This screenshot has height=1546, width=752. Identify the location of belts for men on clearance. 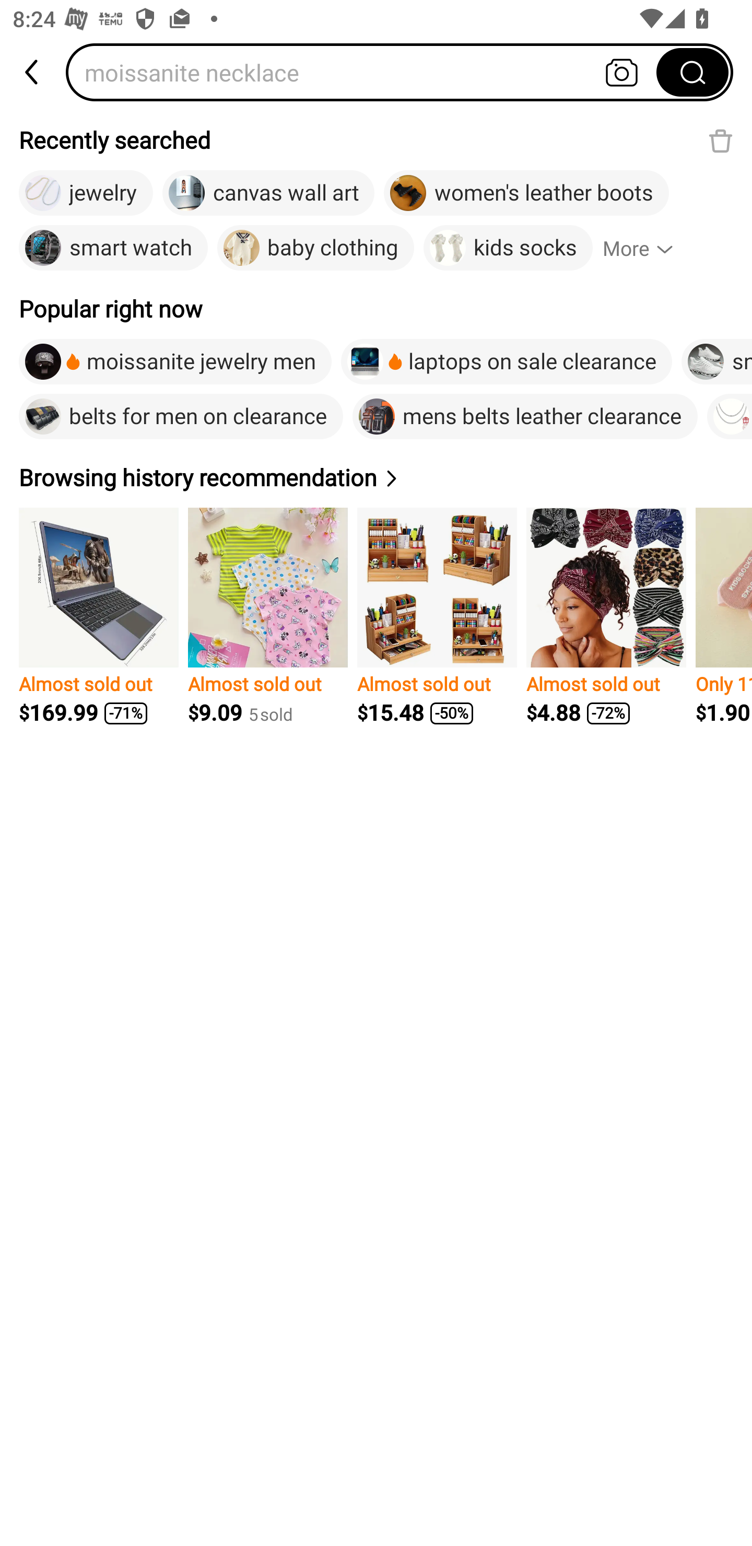
(181, 416).